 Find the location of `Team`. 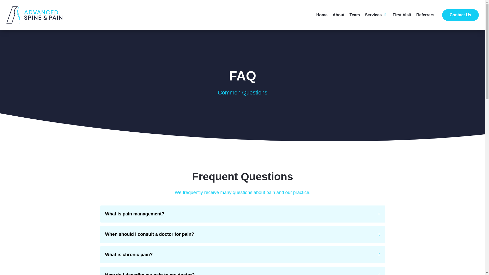

Team is located at coordinates (355, 15).